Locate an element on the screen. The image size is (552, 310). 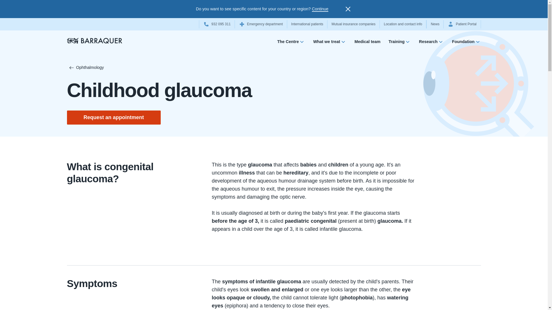
Mutual insurance companies is located at coordinates (353, 24).